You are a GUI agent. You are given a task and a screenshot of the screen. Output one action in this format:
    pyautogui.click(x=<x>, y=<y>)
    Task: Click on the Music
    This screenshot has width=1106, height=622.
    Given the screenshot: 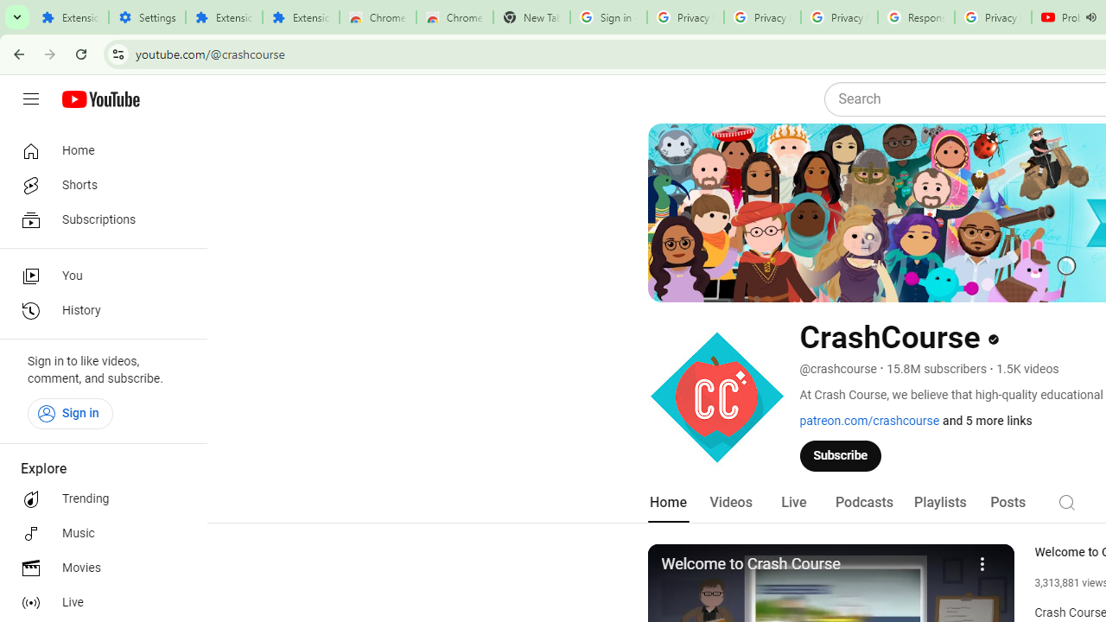 What is the action you would take?
    pyautogui.click(x=99, y=534)
    